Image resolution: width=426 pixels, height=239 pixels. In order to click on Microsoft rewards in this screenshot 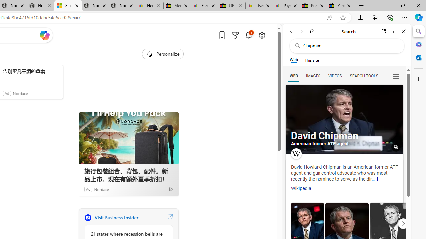, I will do `click(235, 35)`.